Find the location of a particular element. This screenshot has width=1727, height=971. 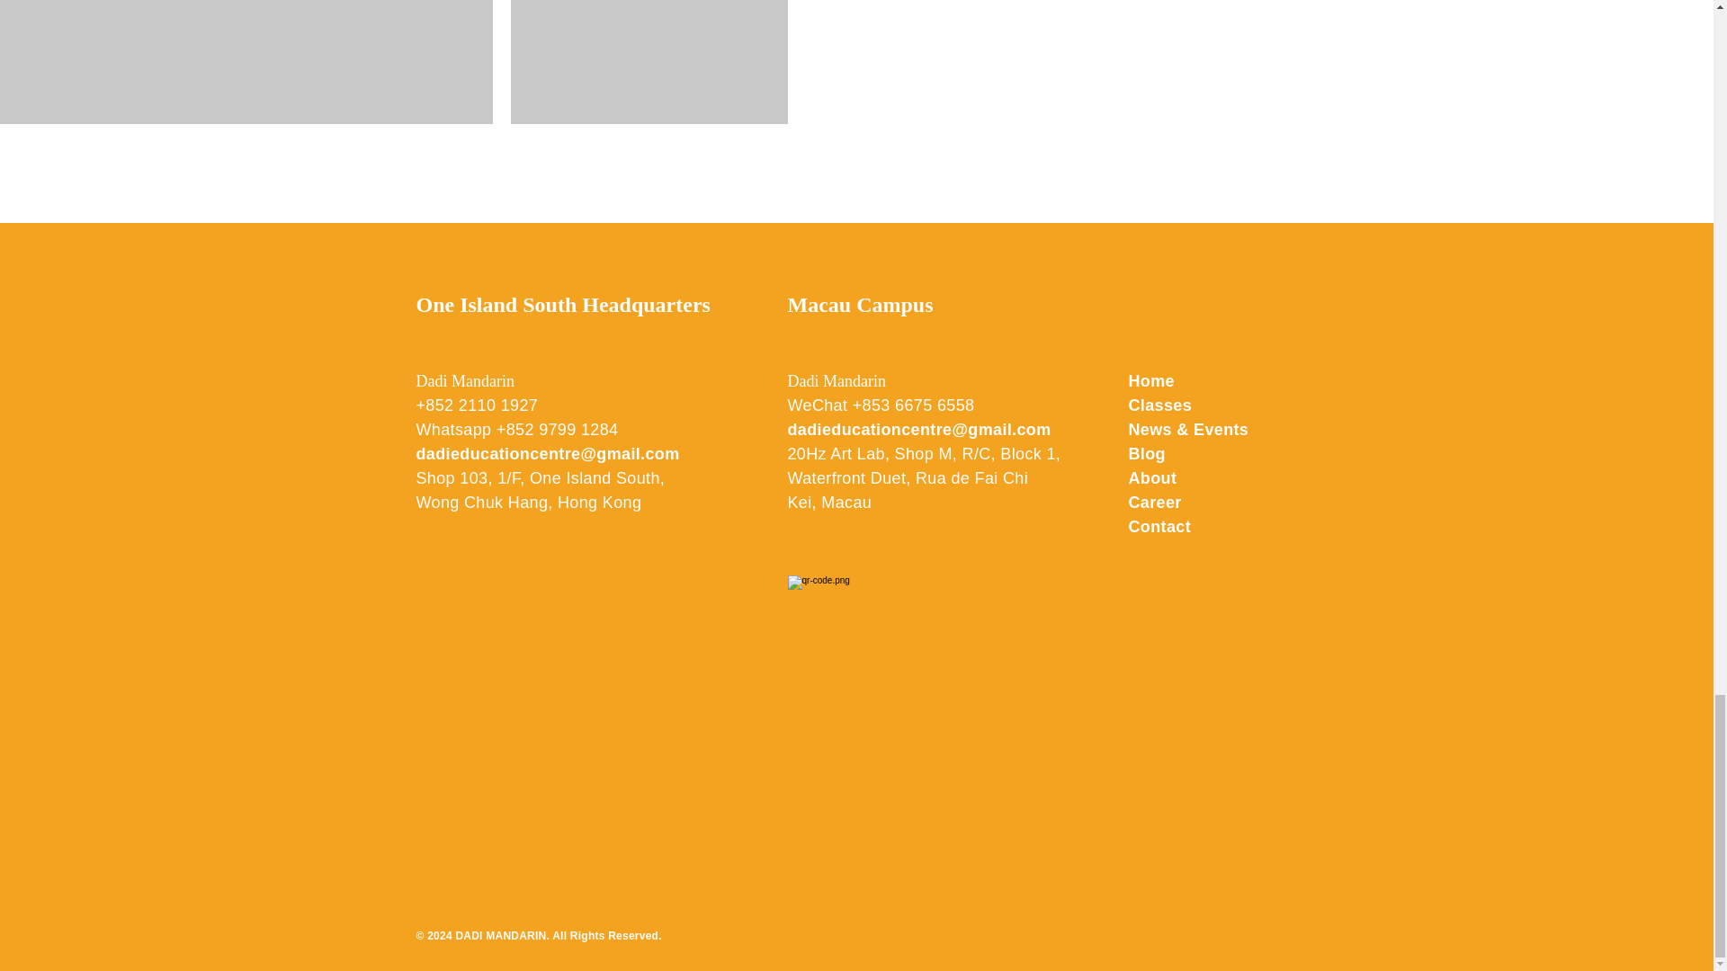

Blog is located at coordinates (1146, 453).